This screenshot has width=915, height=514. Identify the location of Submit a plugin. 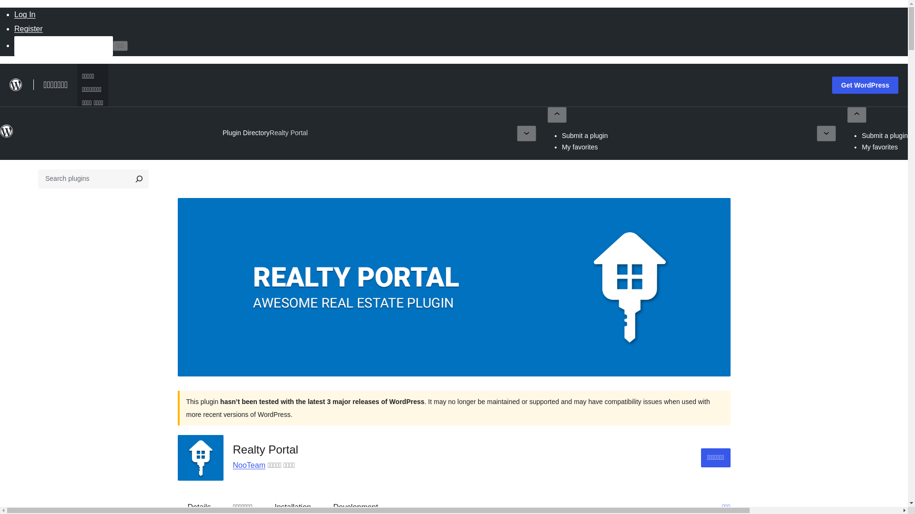
(585, 135).